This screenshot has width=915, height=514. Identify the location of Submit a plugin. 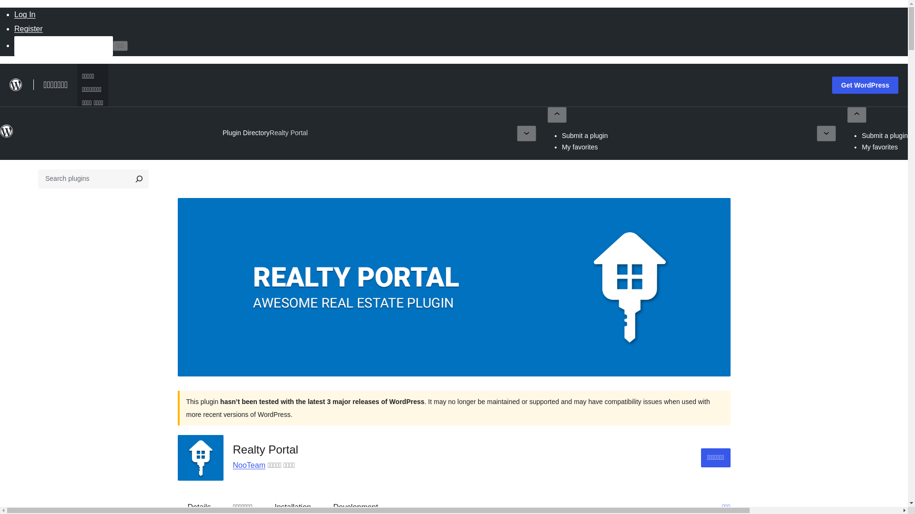
(585, 135).